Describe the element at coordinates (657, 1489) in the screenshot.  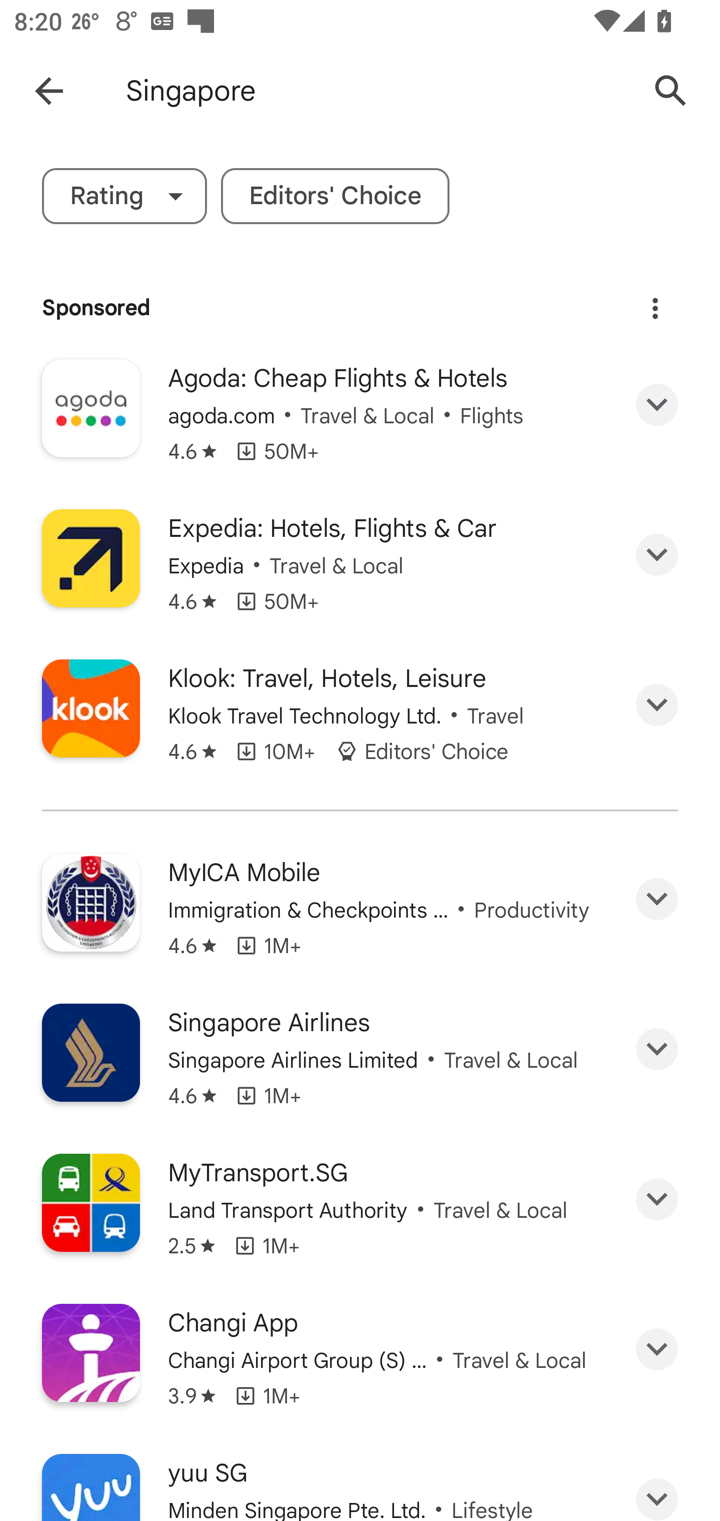
I see `Expand content for yuu SG` at that location.